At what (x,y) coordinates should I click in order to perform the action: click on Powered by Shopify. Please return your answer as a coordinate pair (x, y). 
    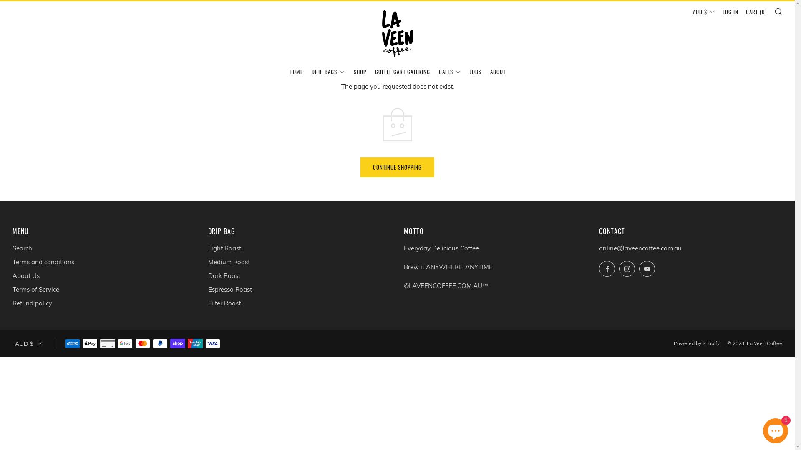
    Looking at the image, I should click on (697, 343).